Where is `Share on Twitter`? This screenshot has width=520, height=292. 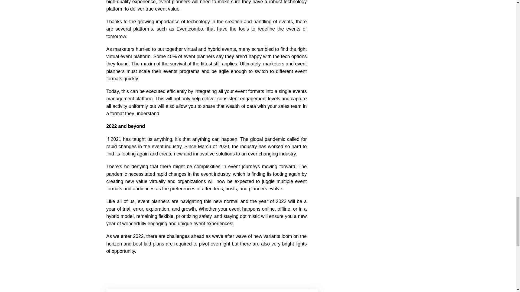 Share on Twitter is located at coordinates (126, 268).